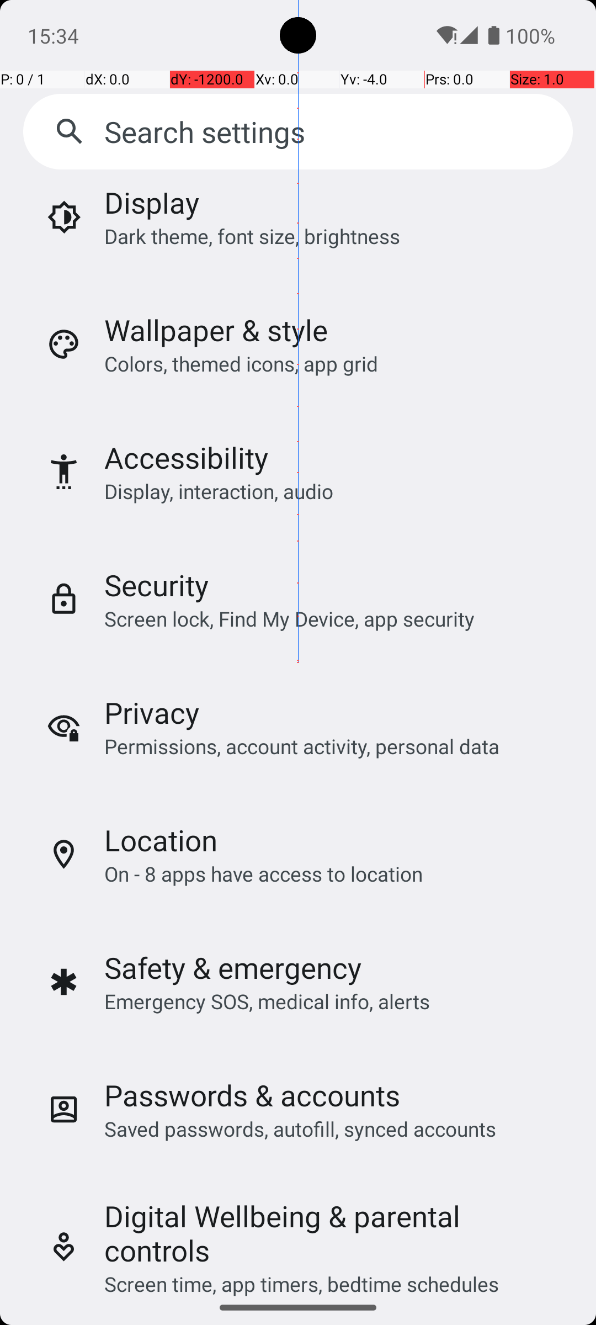 This screenshot has height=1325, width=596. I want to click on Security, so click(157, 585).